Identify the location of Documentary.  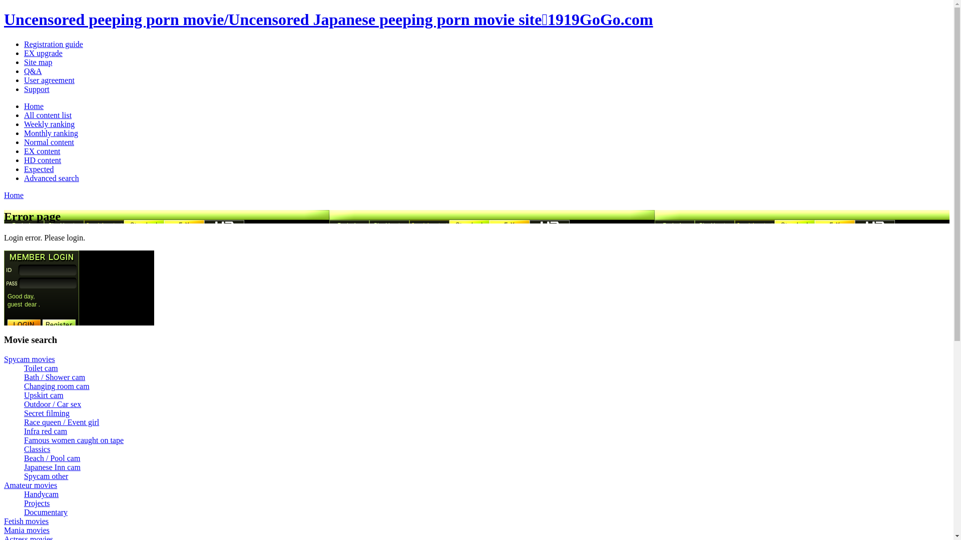
(46, 512).